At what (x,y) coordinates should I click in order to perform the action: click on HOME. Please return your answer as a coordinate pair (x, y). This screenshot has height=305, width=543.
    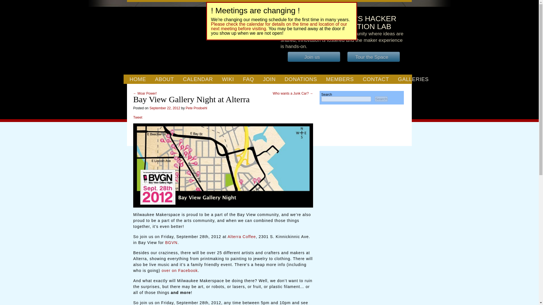
    Looking at the image, I should click on (138, 79).